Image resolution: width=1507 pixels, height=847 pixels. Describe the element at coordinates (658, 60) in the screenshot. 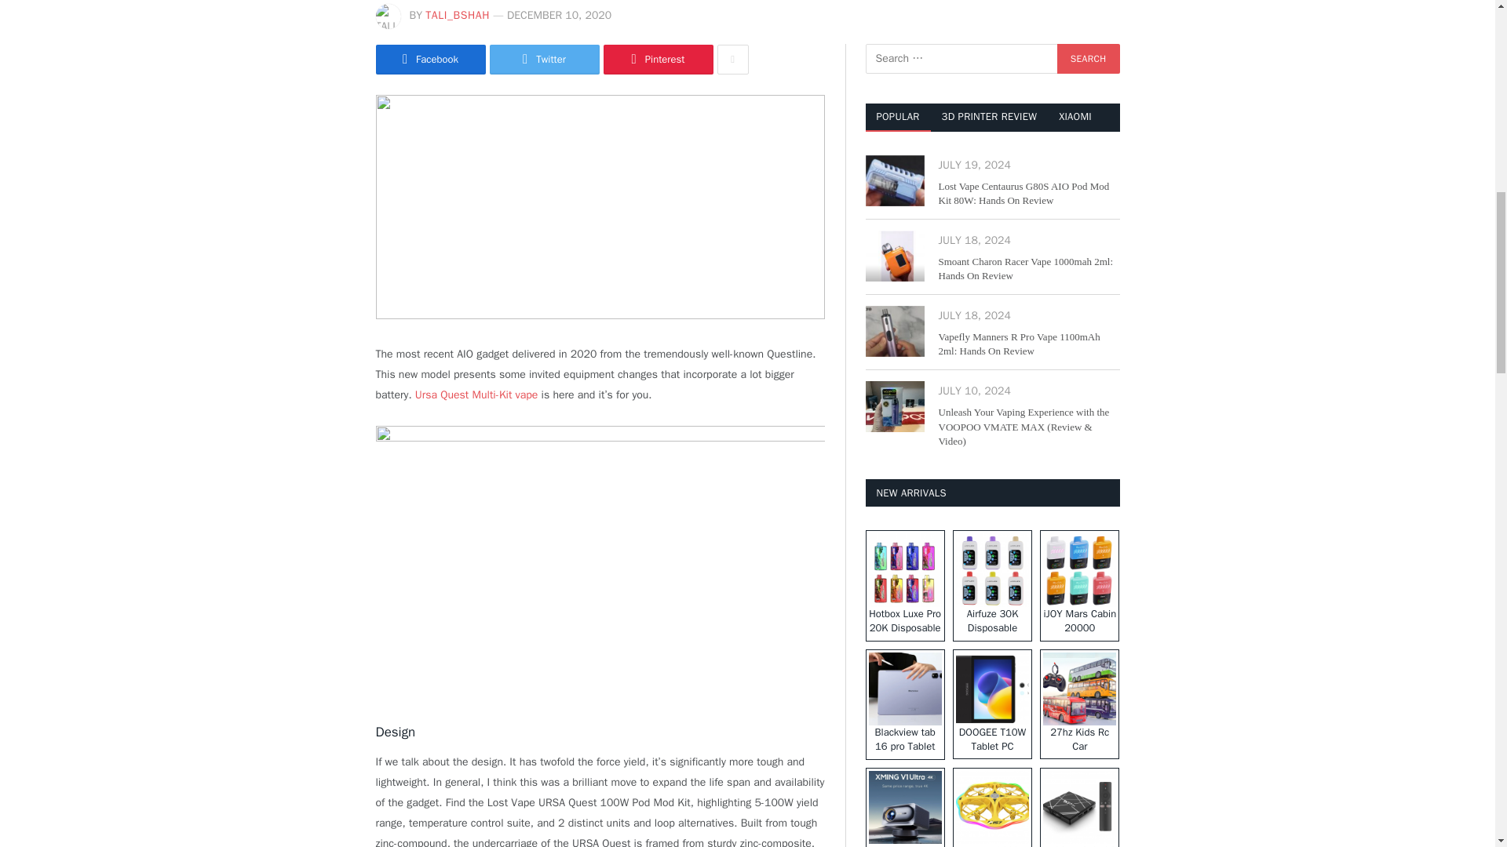

I see `Share on Pinterest` at that location.